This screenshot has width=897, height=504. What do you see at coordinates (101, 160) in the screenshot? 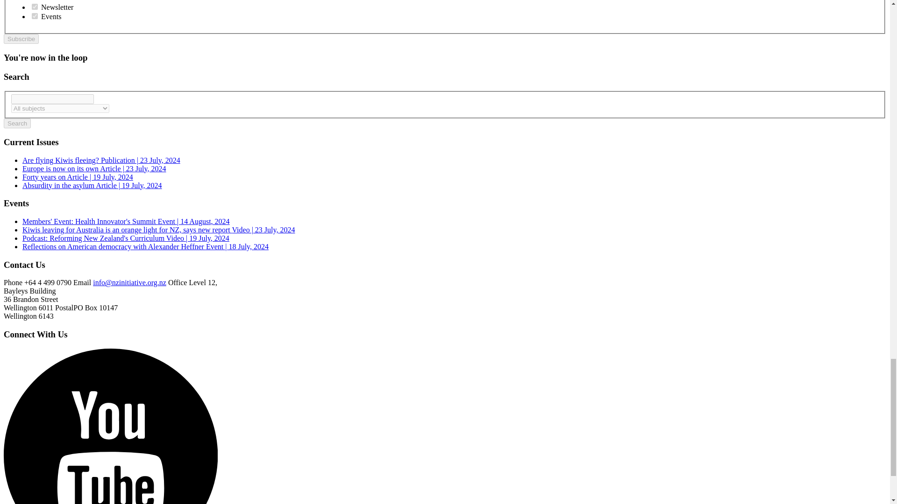
I see `Are flying Kiwis fleeing?` at bounding box center [101, 160].